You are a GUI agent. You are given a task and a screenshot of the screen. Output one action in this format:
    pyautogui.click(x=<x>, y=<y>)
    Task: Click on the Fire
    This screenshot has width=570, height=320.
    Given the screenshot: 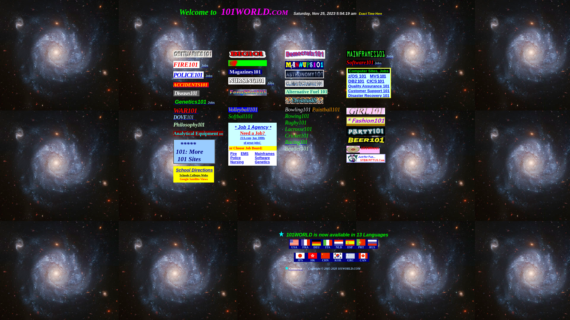 What is the action you would take?
    pyautogui.click(x=234, y=154)
    